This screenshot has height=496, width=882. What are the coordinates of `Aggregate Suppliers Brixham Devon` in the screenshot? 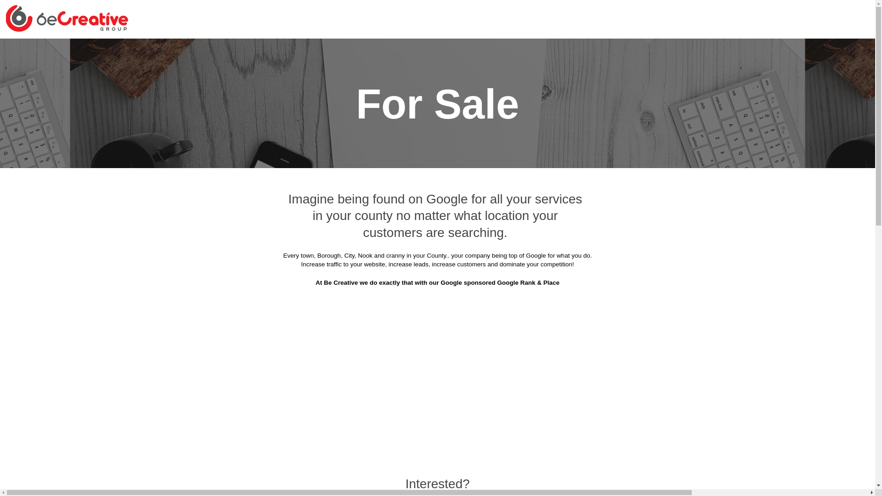 It's located at (383, 96).